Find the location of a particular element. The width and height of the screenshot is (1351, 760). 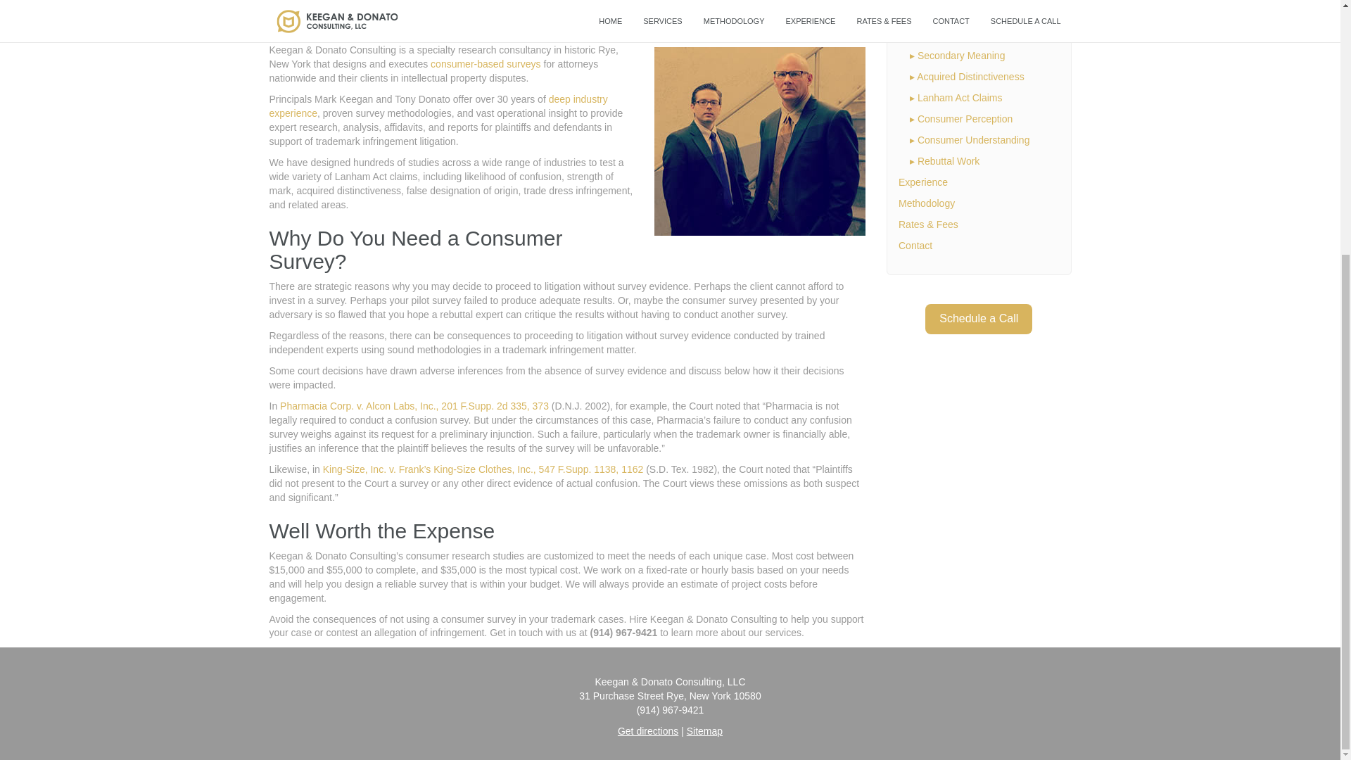

Contact is located at coordinates (915, 246).